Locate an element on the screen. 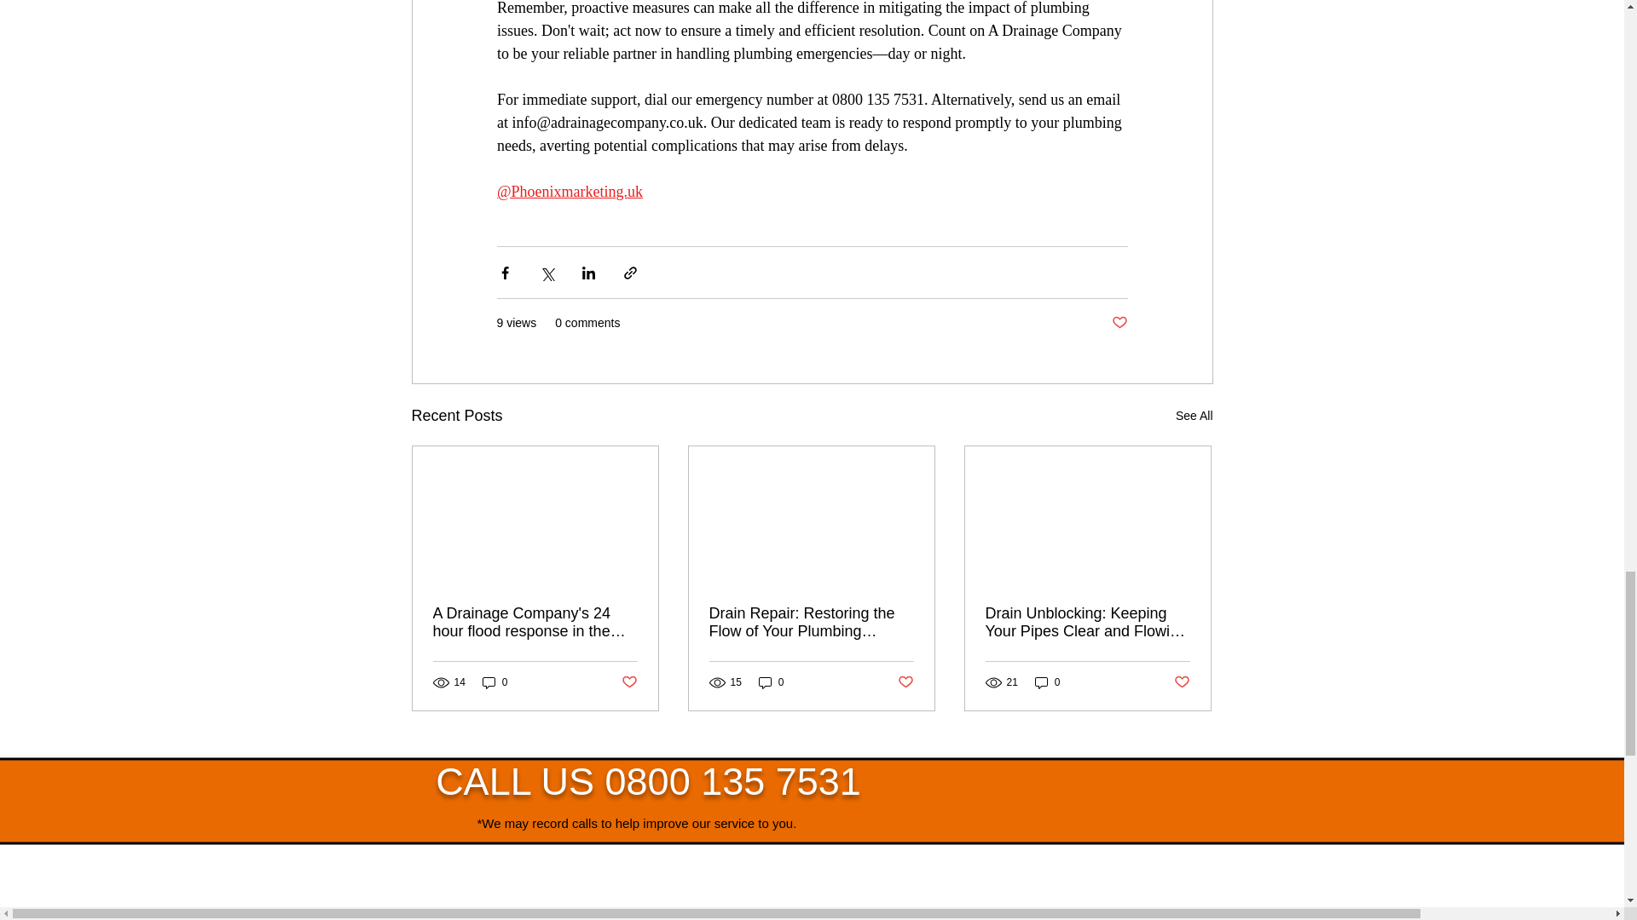 This screenshot has width=1637, height=920. Post not marked as liked is located at coordinates (1119, 323).